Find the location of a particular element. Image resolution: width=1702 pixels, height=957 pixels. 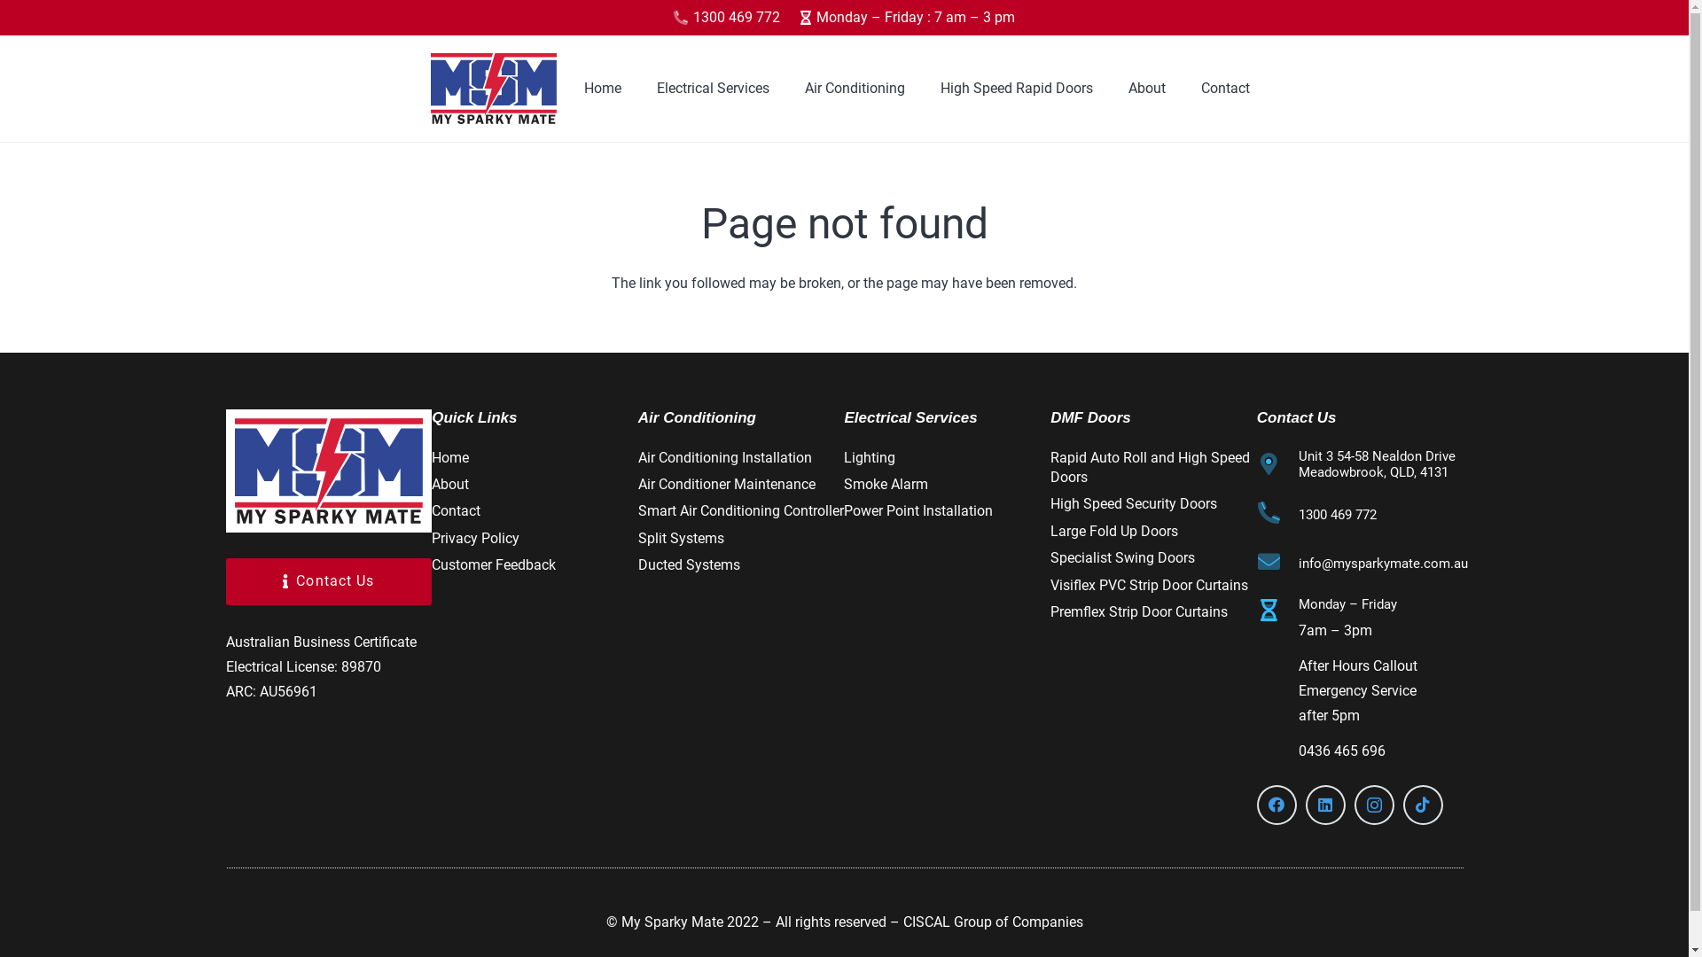

Large Fold Up Doors is located at coordinates (1114, 532).